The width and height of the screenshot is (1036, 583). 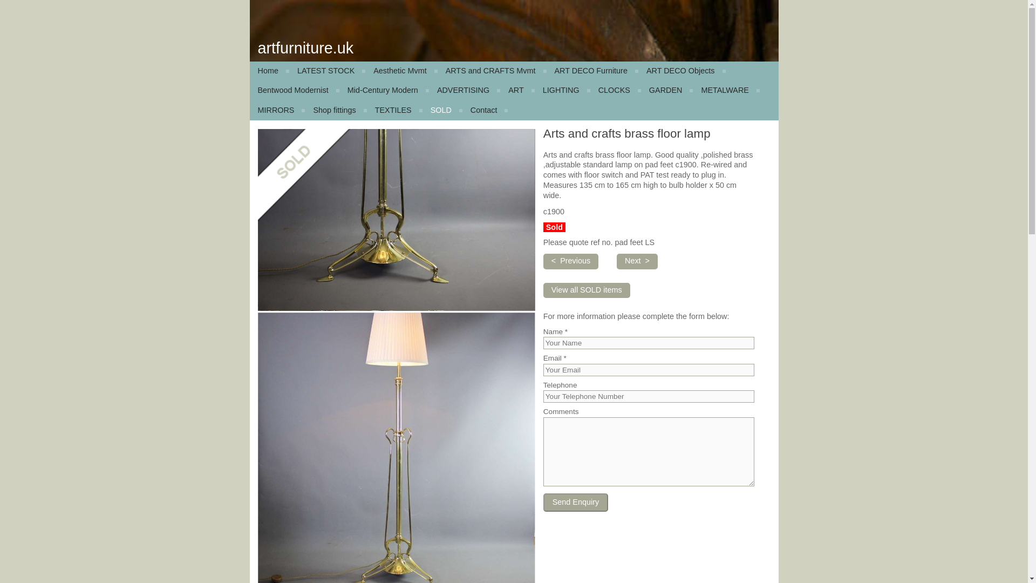 I want to click on GARDEN, so click(x=667, y=91).